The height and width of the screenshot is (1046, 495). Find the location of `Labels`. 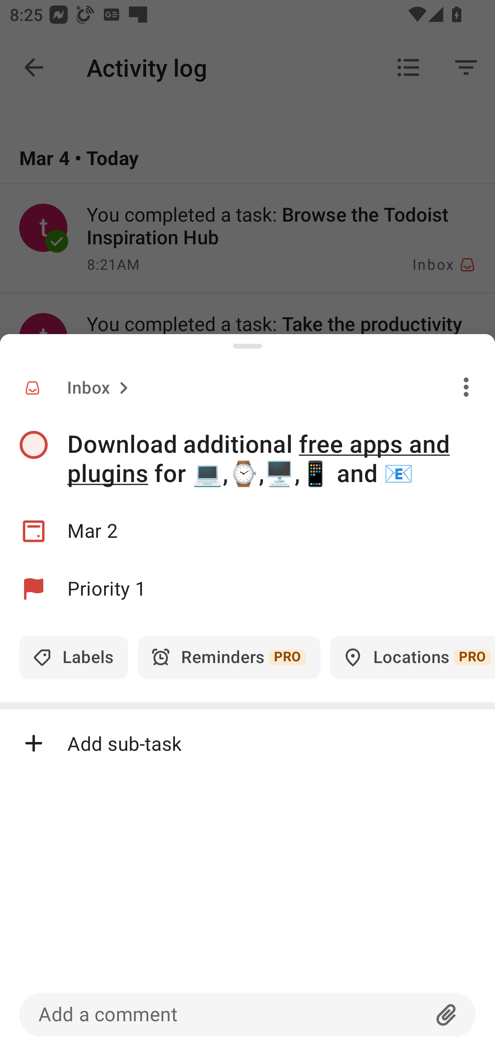

Labels is located at coordinates (74, 657).